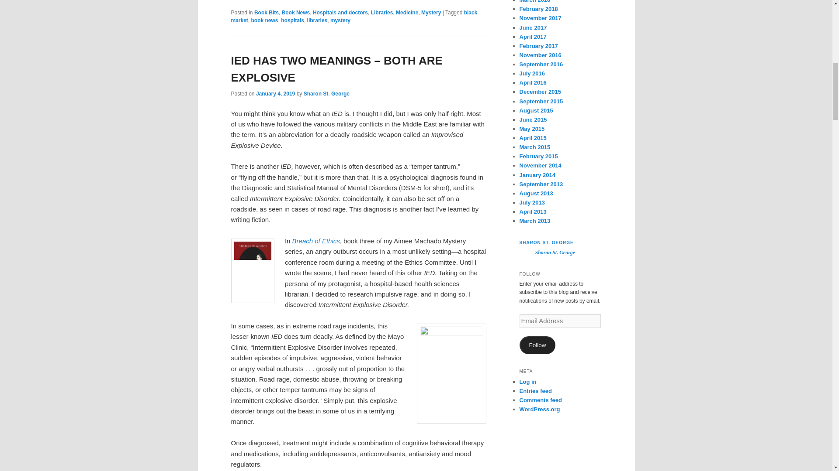 Image resolution: width=839 pixels, height=471 pixels. What do you see at coordinates (266, 12) in the screenshot?
I see `Book Bits` at bounding box center [266, 12].